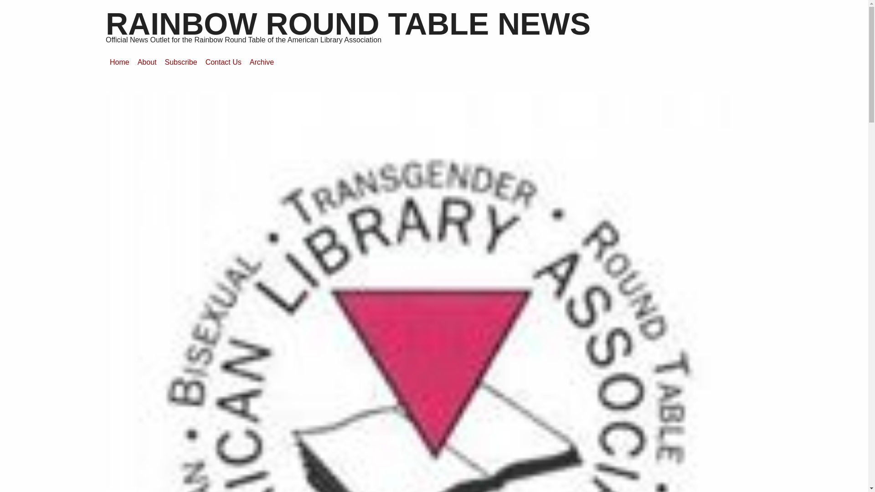  What do you see at coordinates (348, 24) in the screenshot?
I see `RAINBOW ROUND TABLE NEWS` at bounding box center [348, 24].